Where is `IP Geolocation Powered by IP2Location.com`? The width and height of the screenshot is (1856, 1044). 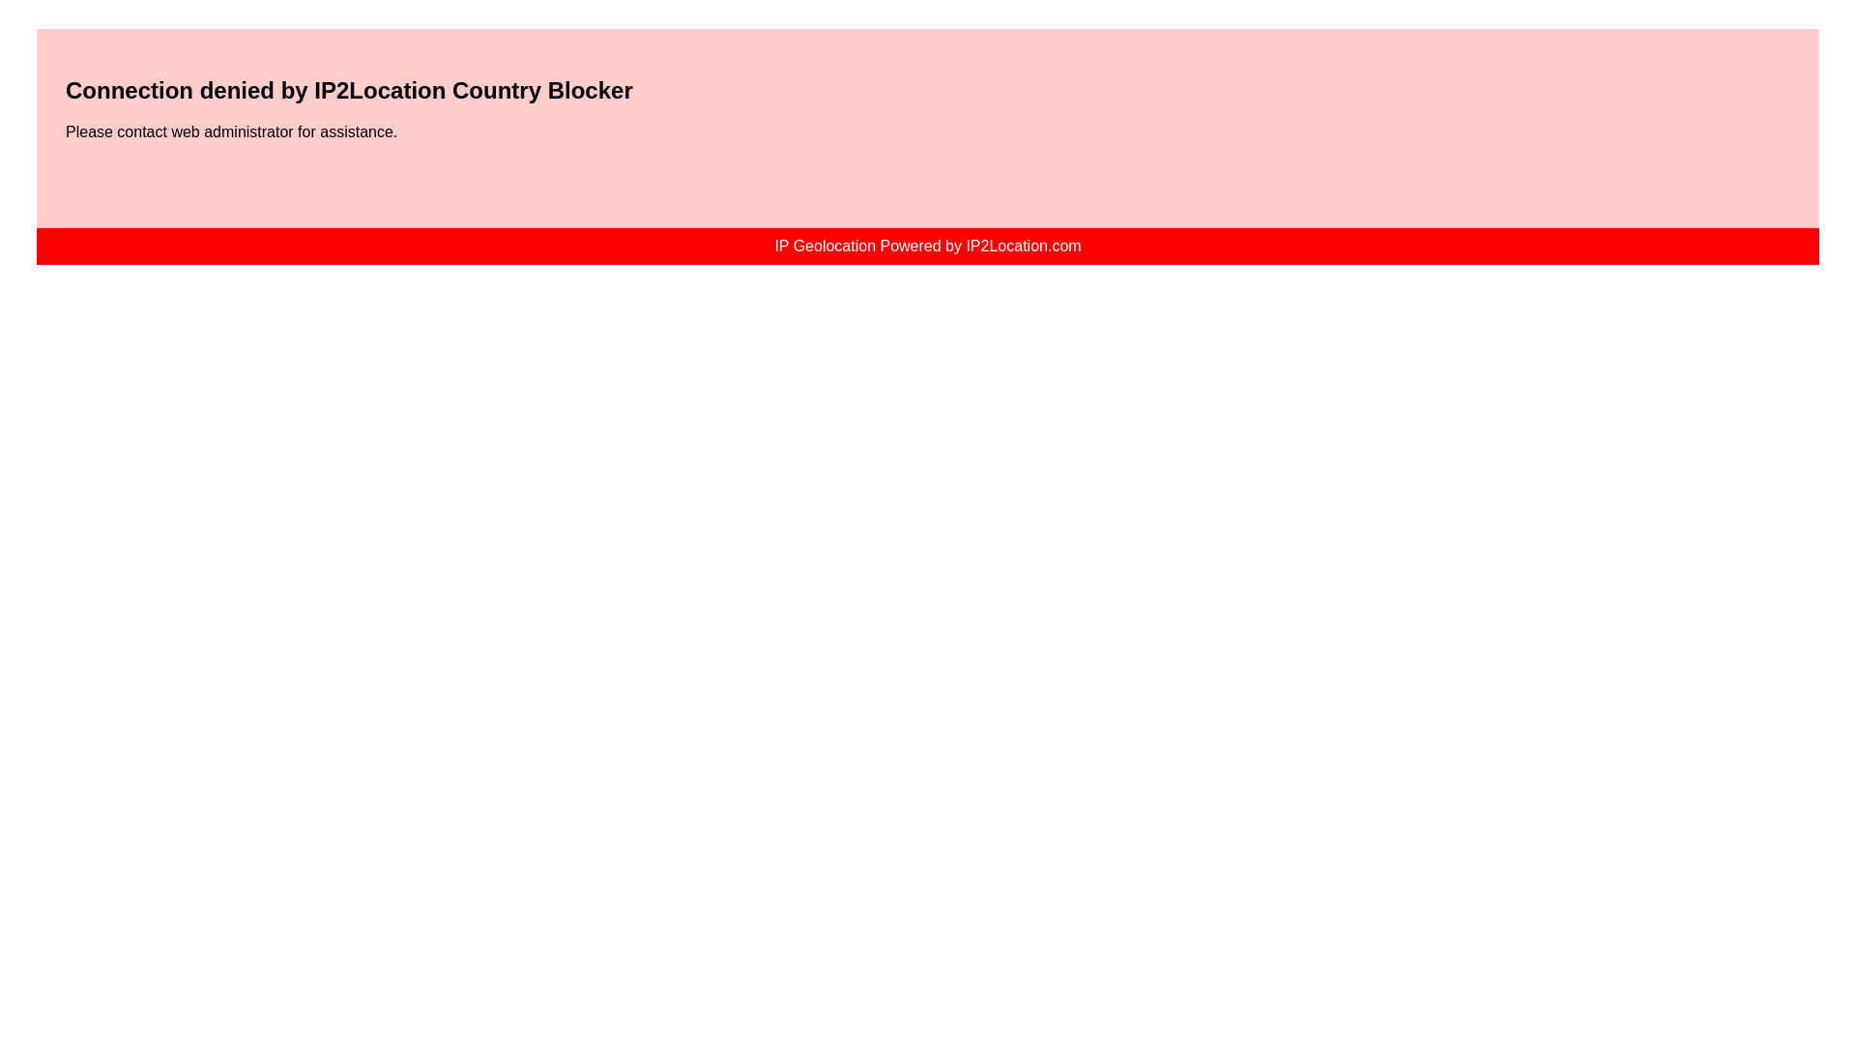 IP Geolocation Powered by IP2Location.com is located at coordinates (928, 246).